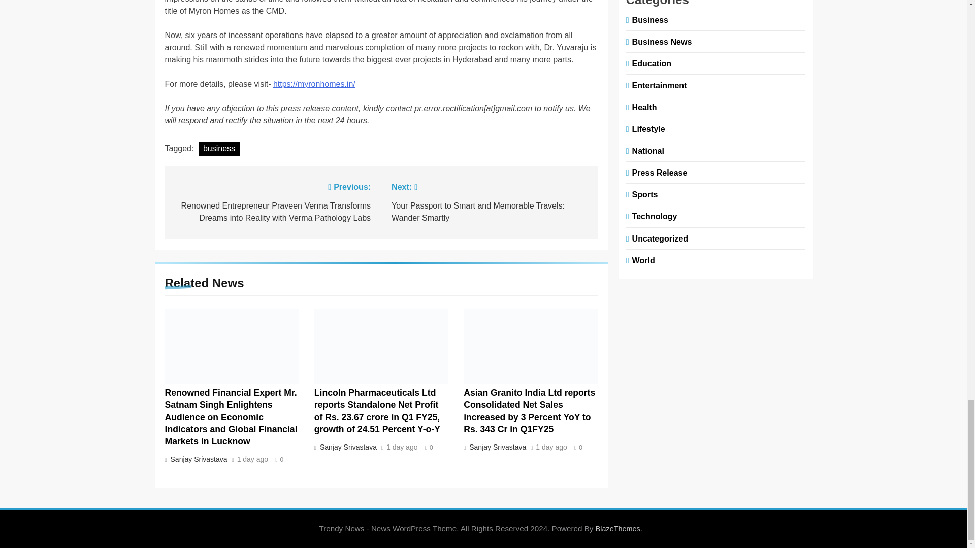 Image resolution: width=975 pixels, height=548 pixels. I want to click on 1 day ago, so click(551, 447).